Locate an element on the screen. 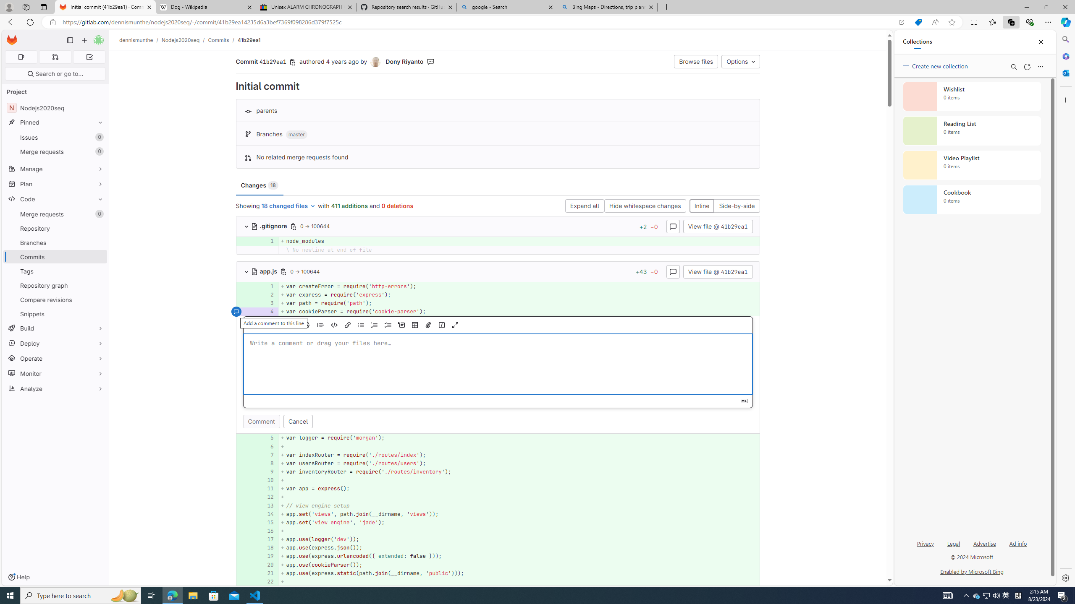  Side-by-side is located at coordinates (737, 206).